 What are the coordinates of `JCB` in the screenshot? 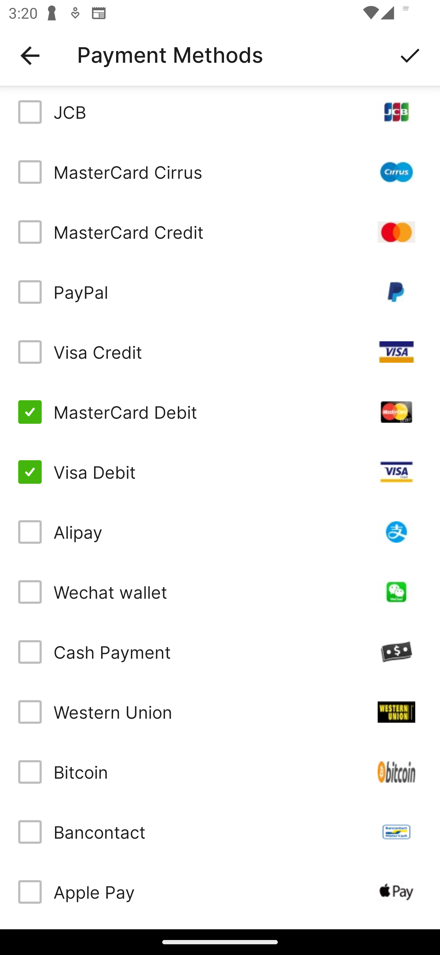 It's located at (220, 114).